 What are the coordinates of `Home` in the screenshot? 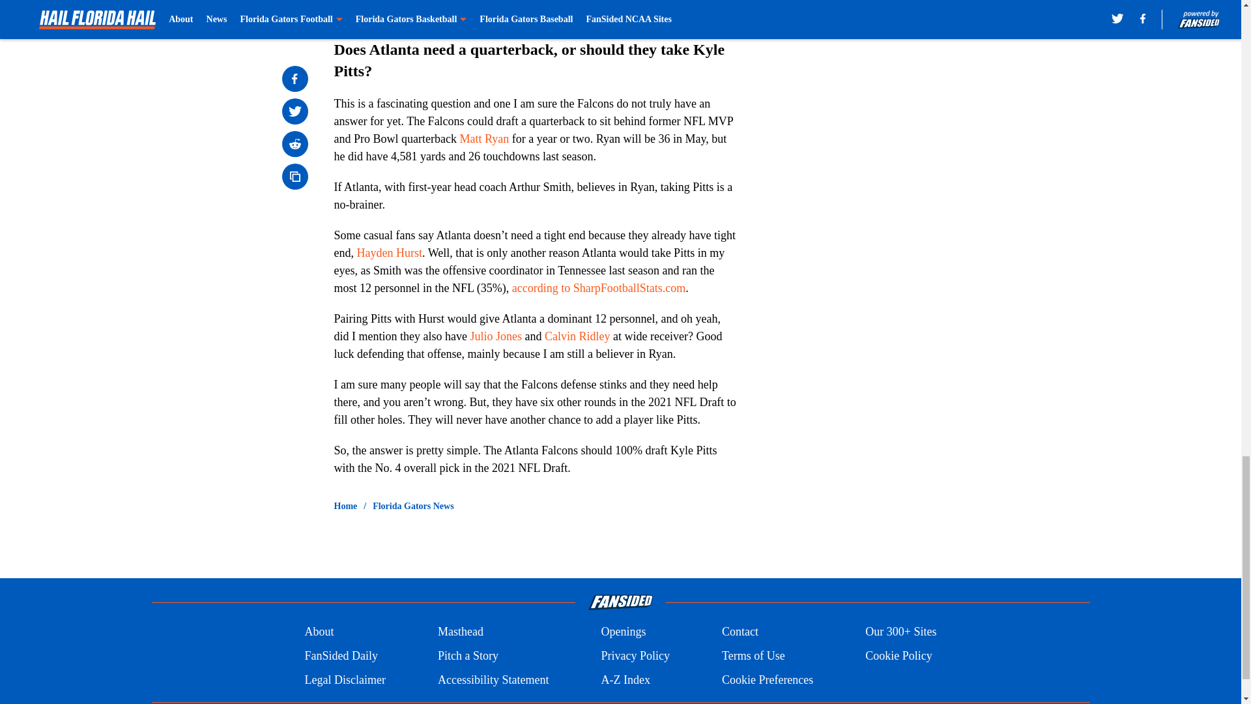 It's located at (345, 506).